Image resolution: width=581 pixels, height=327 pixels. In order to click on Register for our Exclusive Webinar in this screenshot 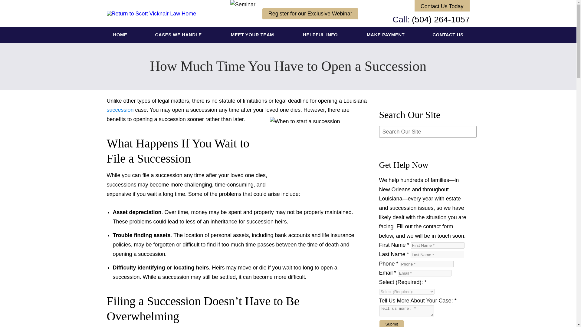, I will do `click(310, 13)`.